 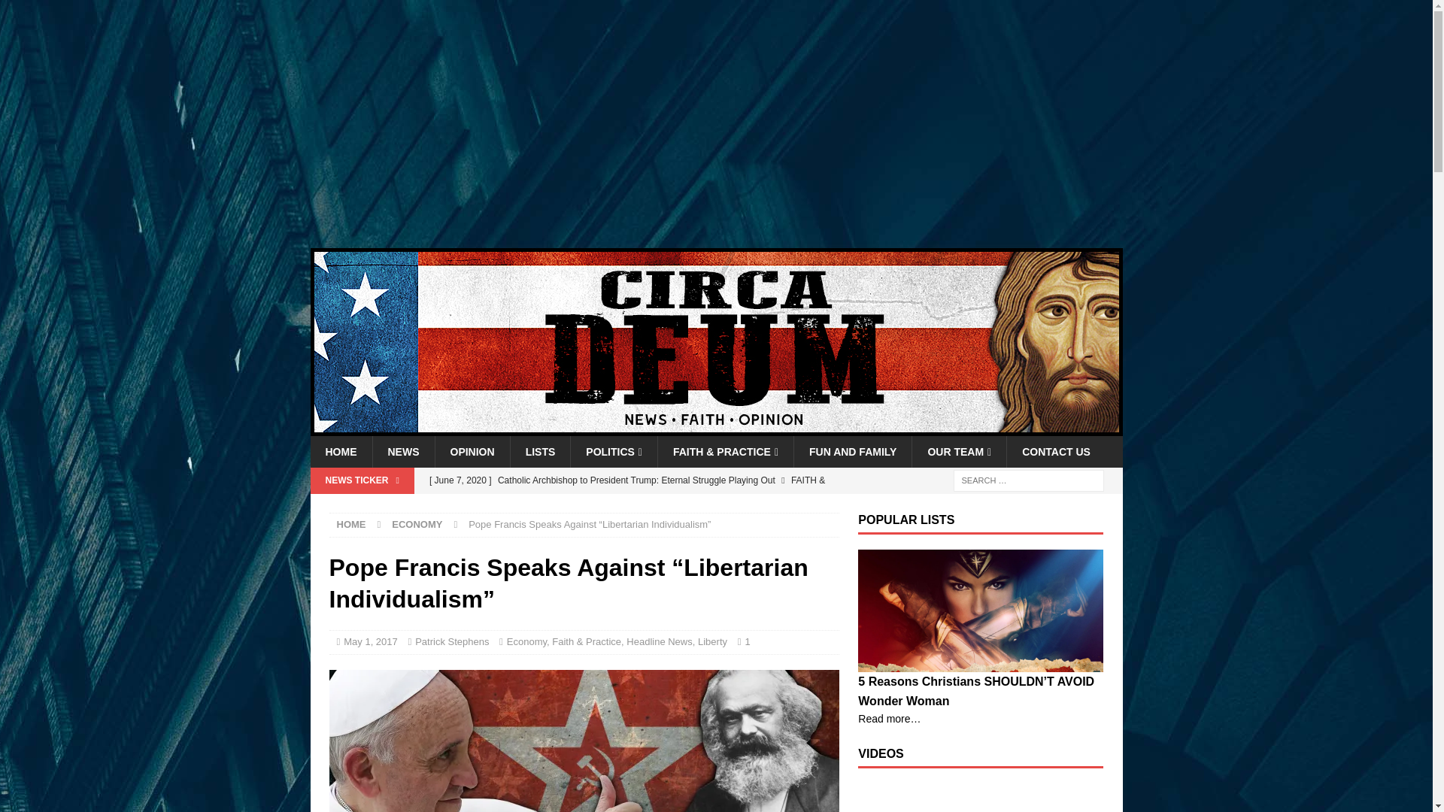 What do you see at coordinates (340, 451) in the screenshot?
I see `HOME` at bounding box center [340, 451].